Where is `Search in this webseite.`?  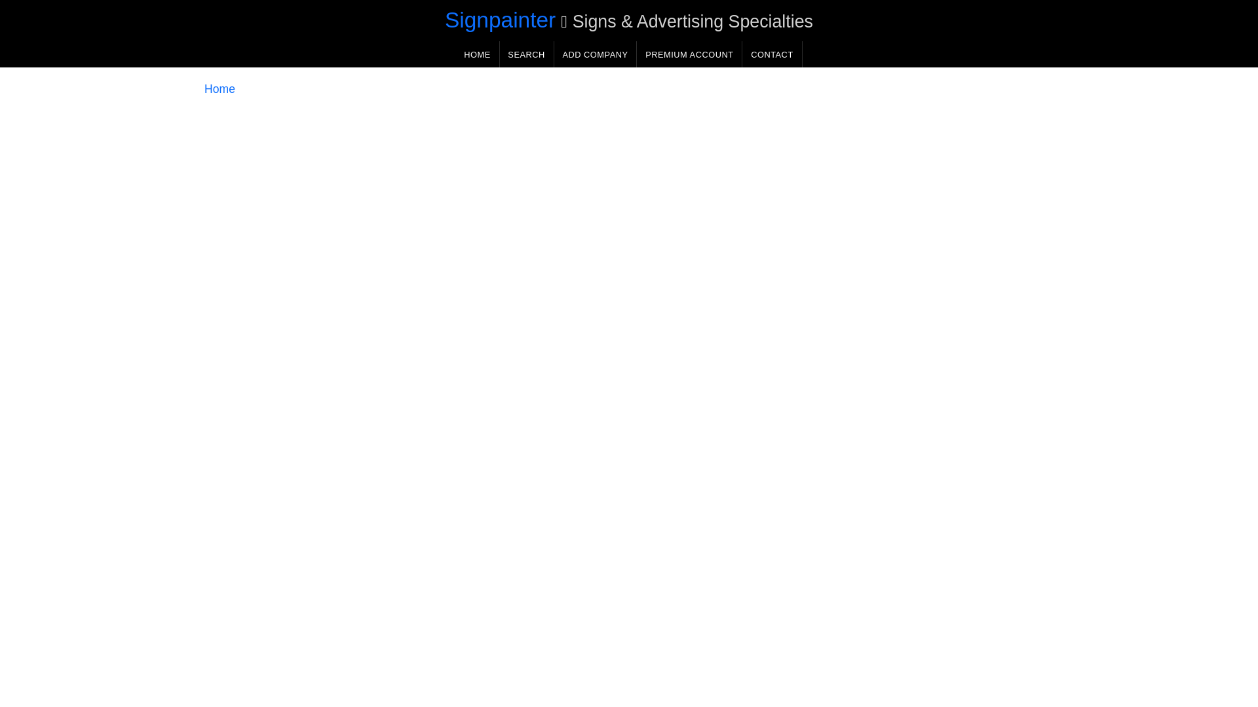 Search in this webseite. is located at coordinates (526, 54).